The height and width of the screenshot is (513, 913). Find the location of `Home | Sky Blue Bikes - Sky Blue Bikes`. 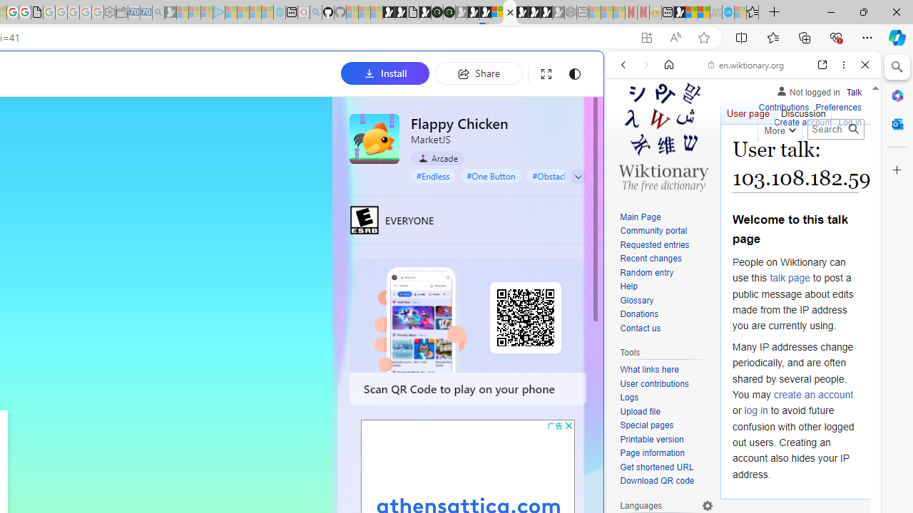

Home | Sky Blue Bikes - Sky Blue Bikes is located at coordinates (490, 304).